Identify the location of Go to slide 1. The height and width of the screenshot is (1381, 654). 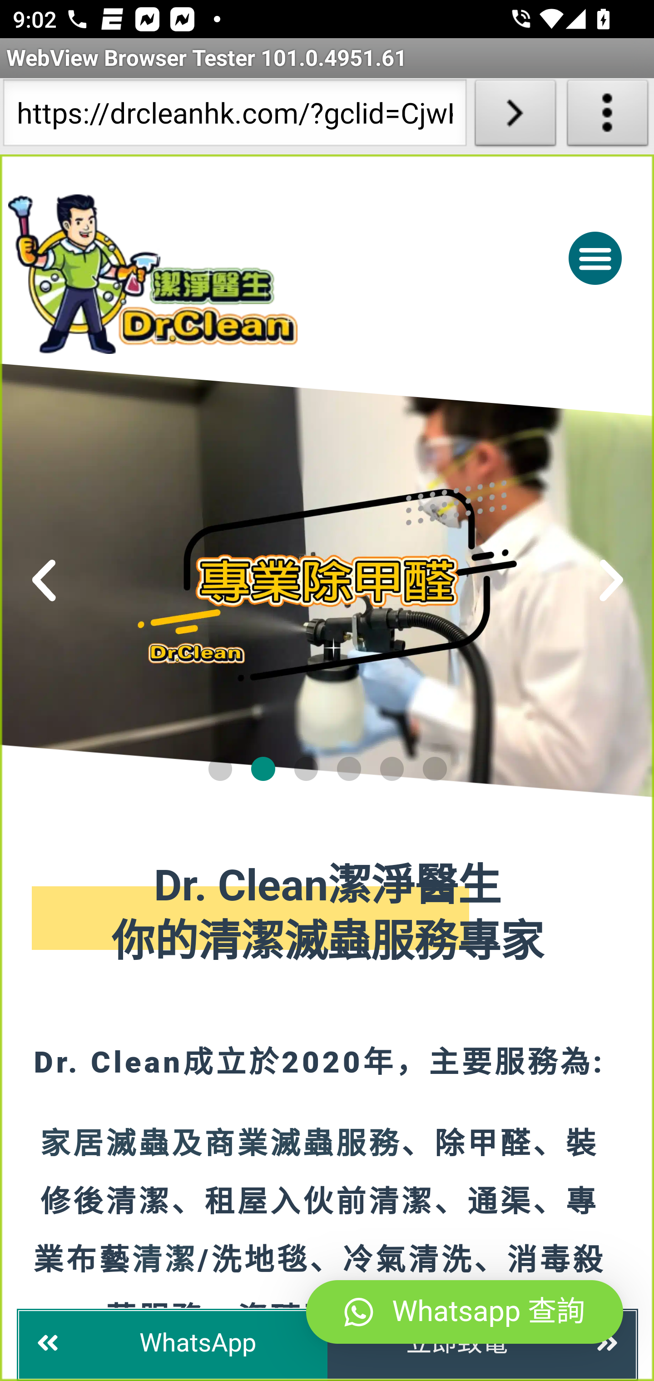
(219, 768).